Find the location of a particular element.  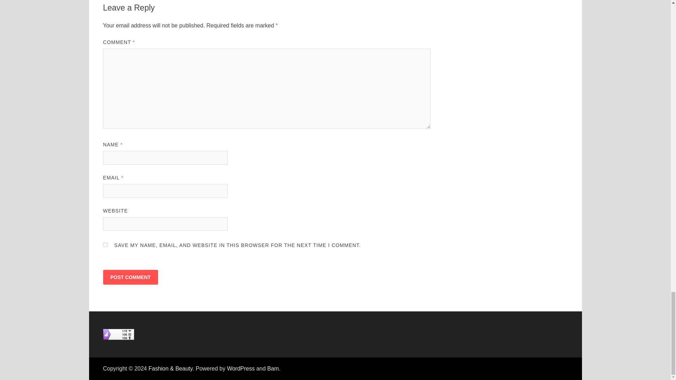

Post Comment is located at coordinates (130, 277).